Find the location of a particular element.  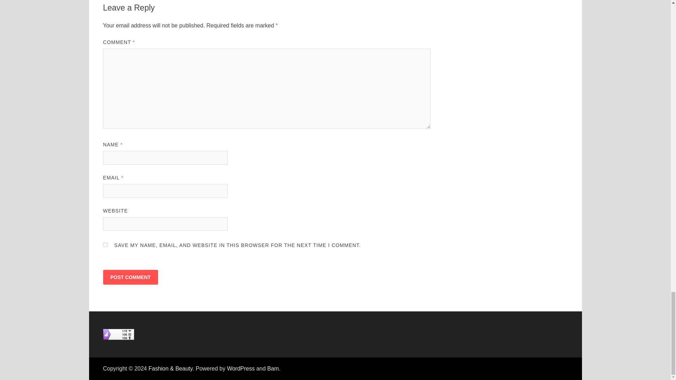

Post Comment is located at coordinates (130, 277).